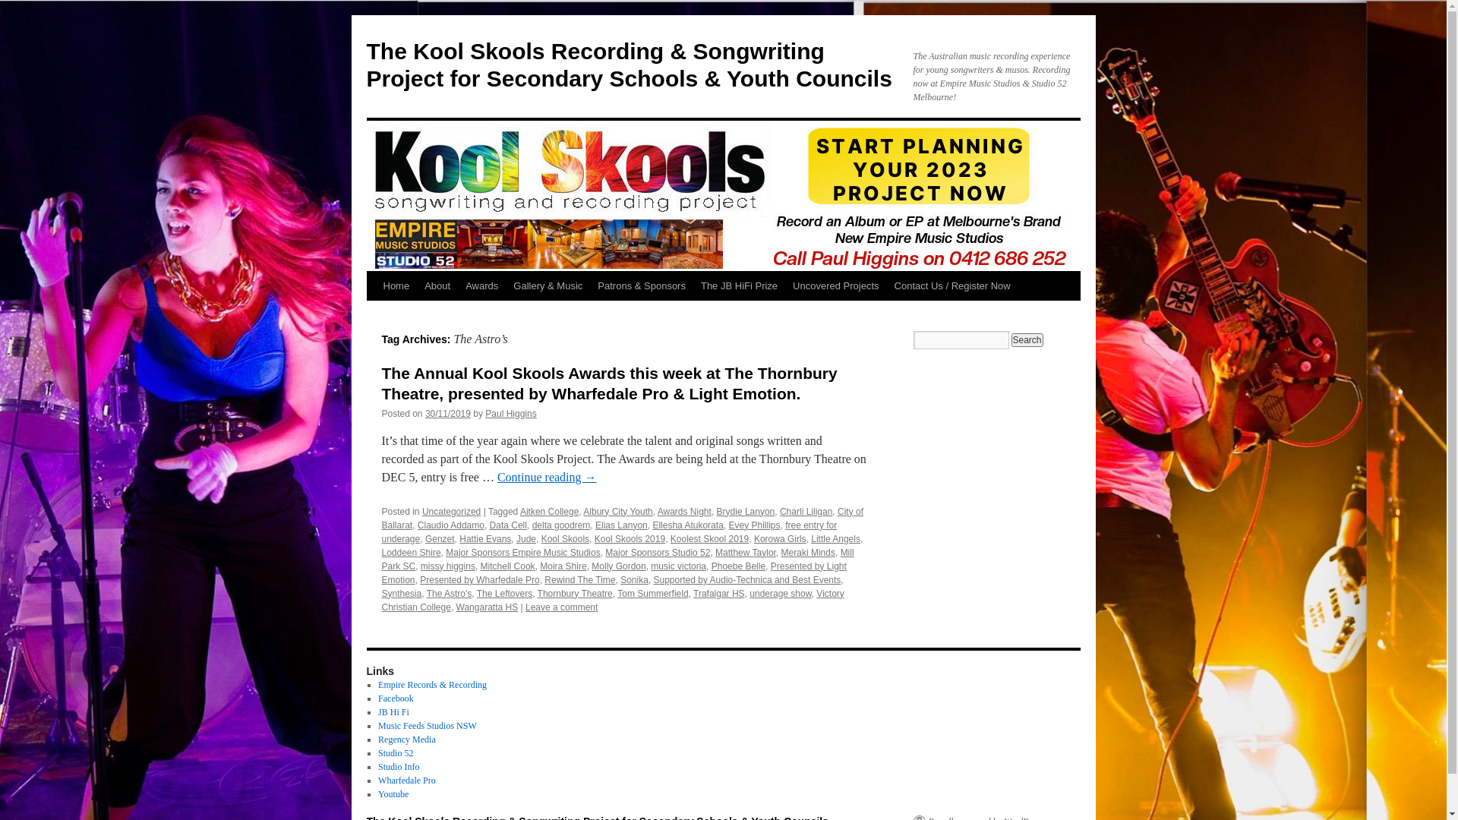 The height and width of the screenshot is (820, 1458). What do you see at coordinates (437, 286) in the screenshot?
I see `About` at bounding box center [437, 286].